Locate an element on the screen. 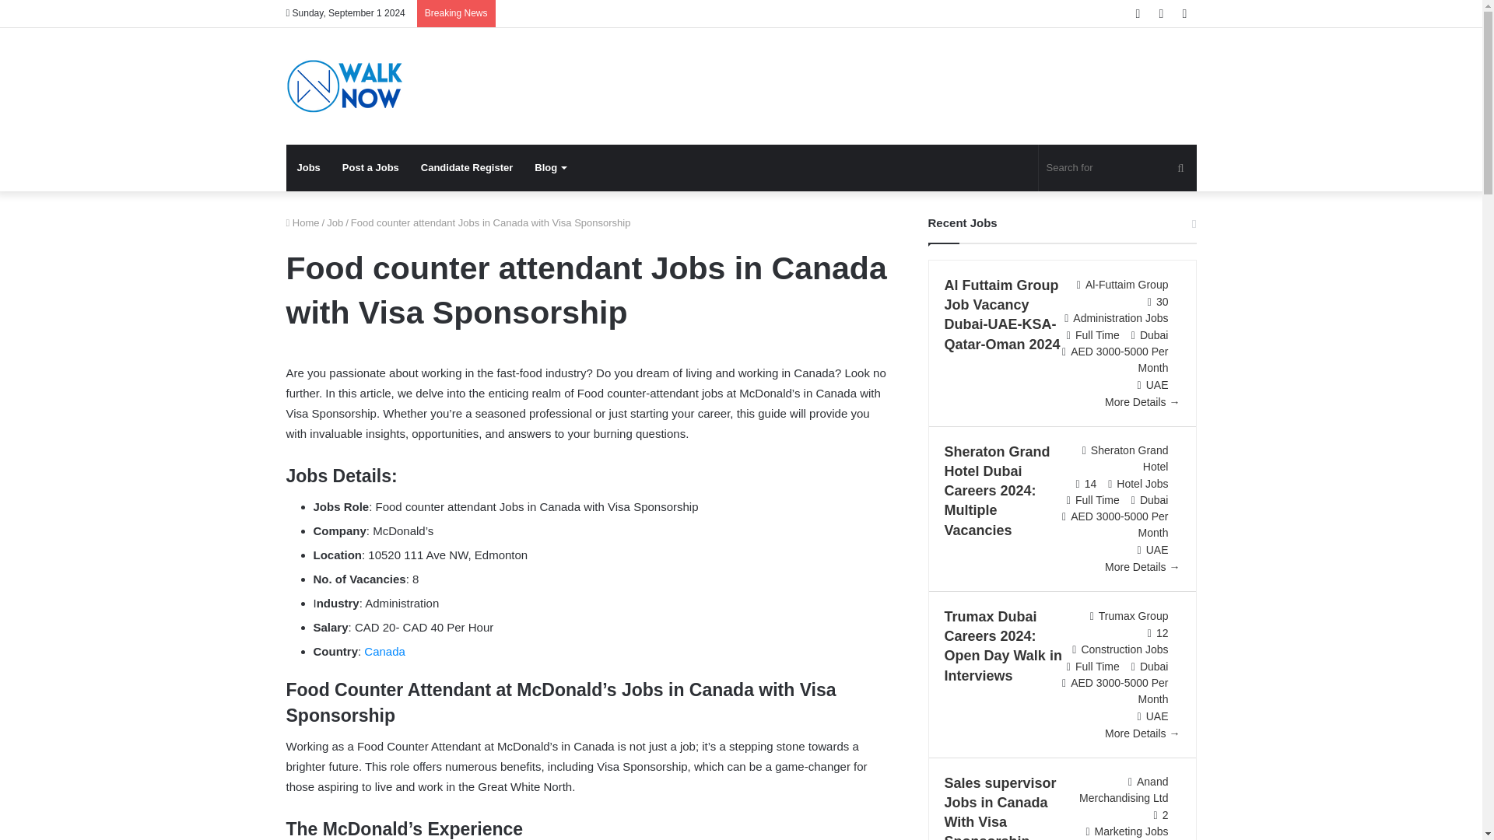  UAE is located at coordinates (1156, 385).